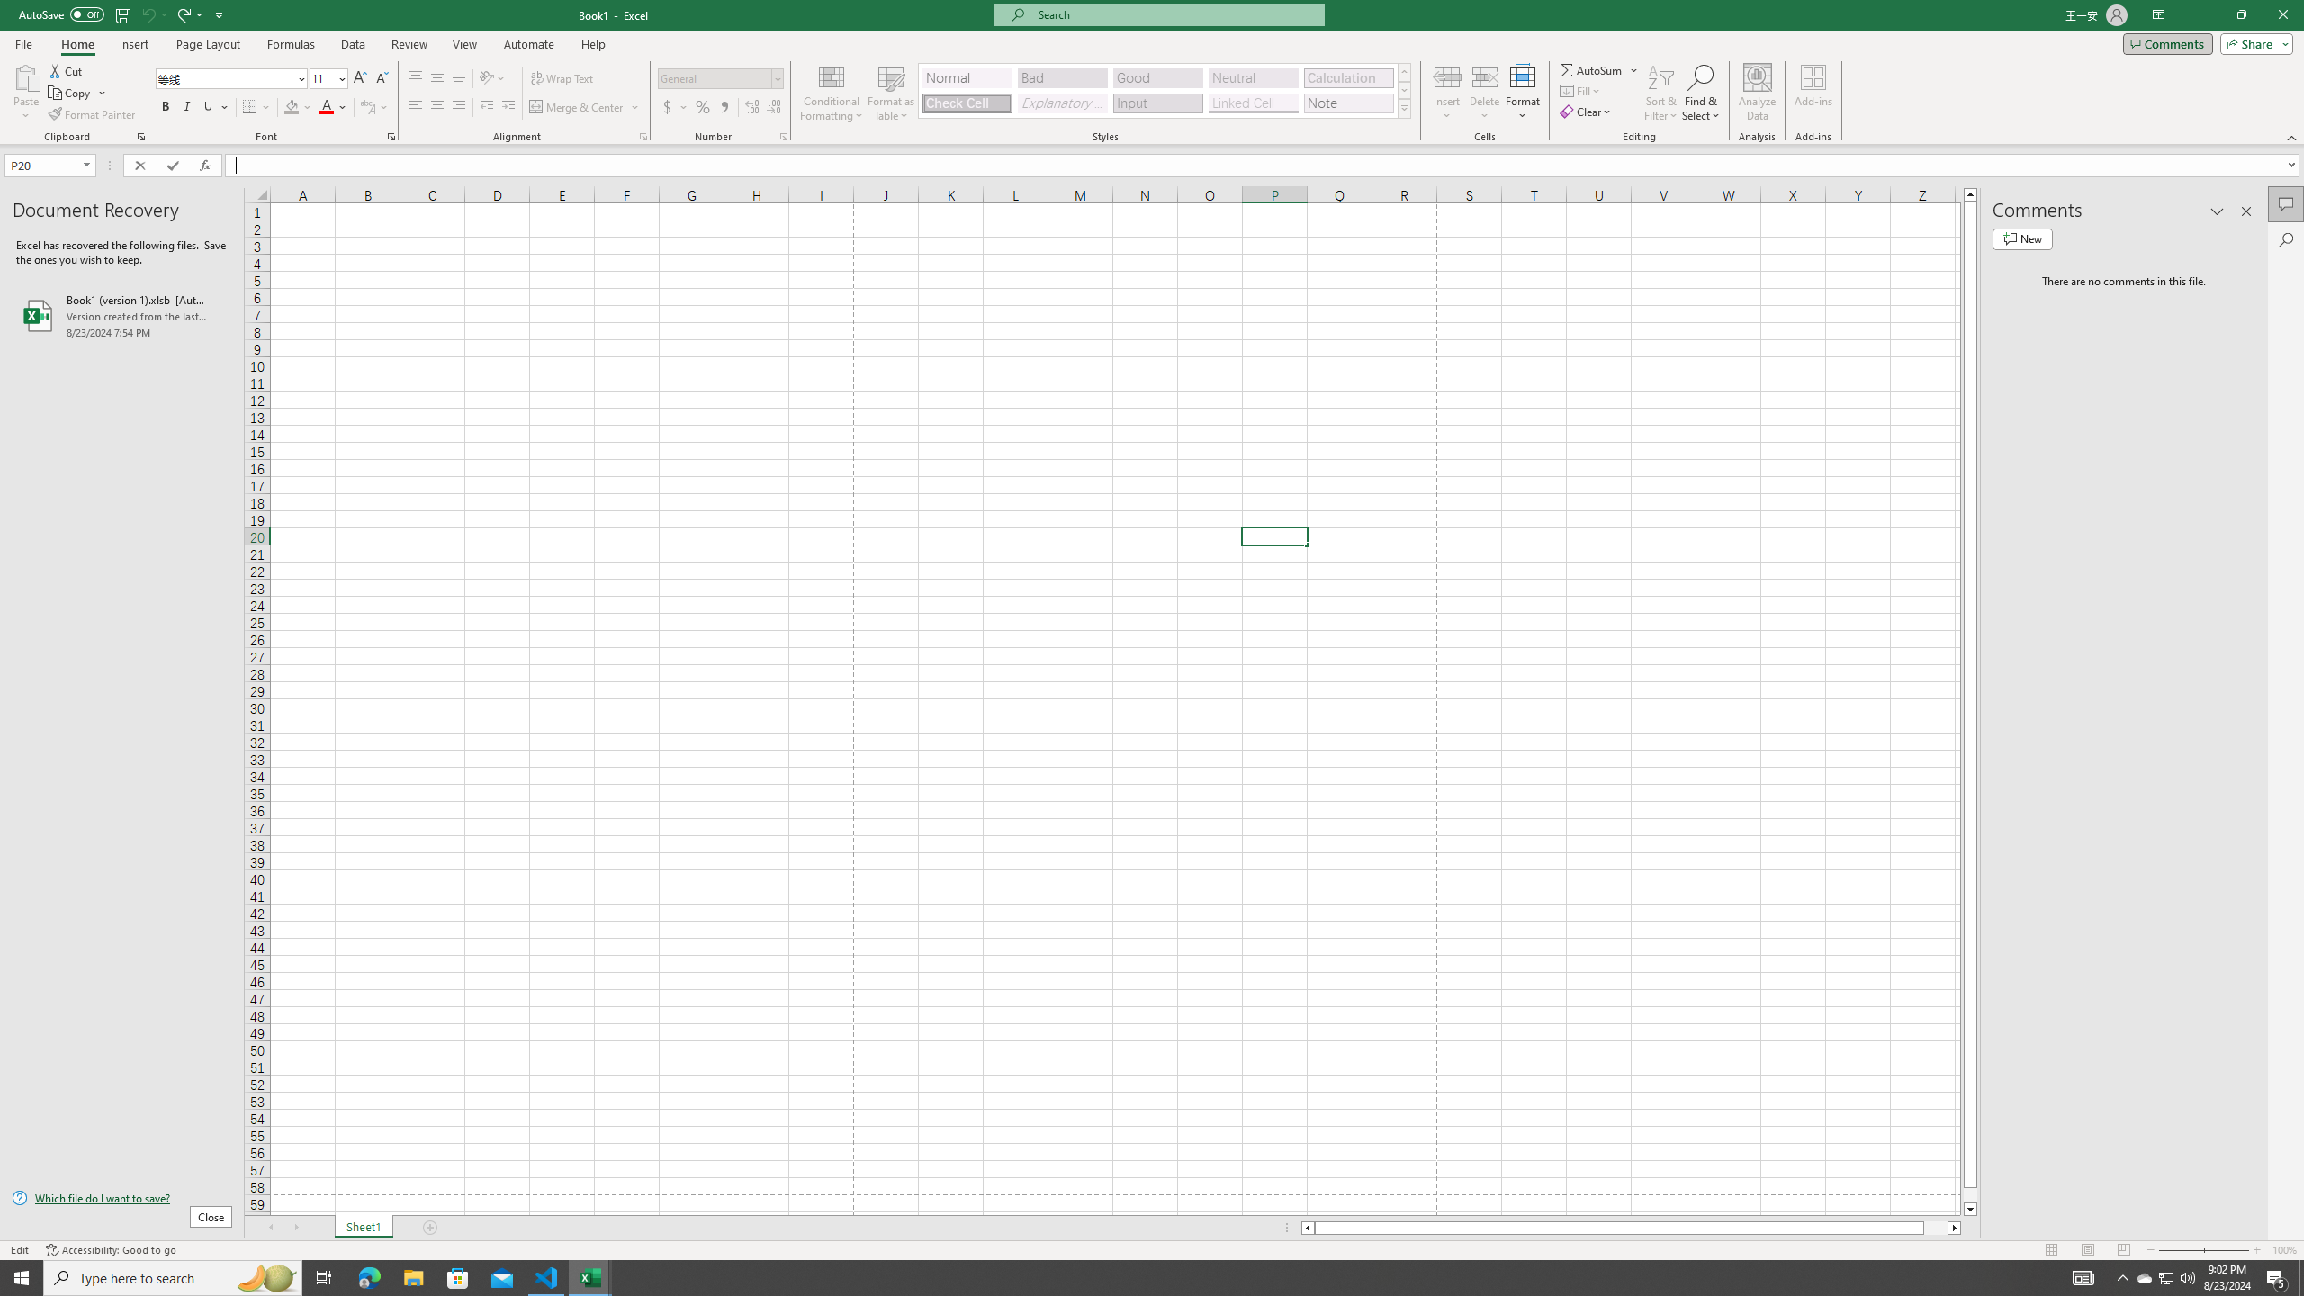 The height and width of the screenshot is (1296, 2304). Describe the element at coordinates (1581, 90) in the screenshot. I see `Fill` at that location.